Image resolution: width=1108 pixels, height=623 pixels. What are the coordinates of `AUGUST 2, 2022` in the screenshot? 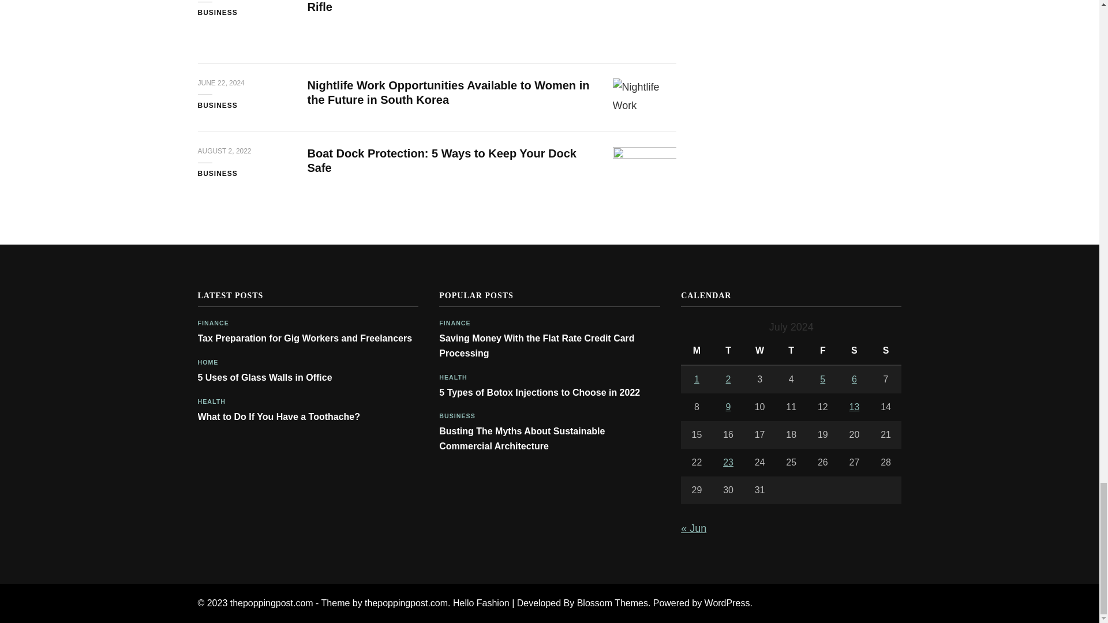 It's located at (224, 151).